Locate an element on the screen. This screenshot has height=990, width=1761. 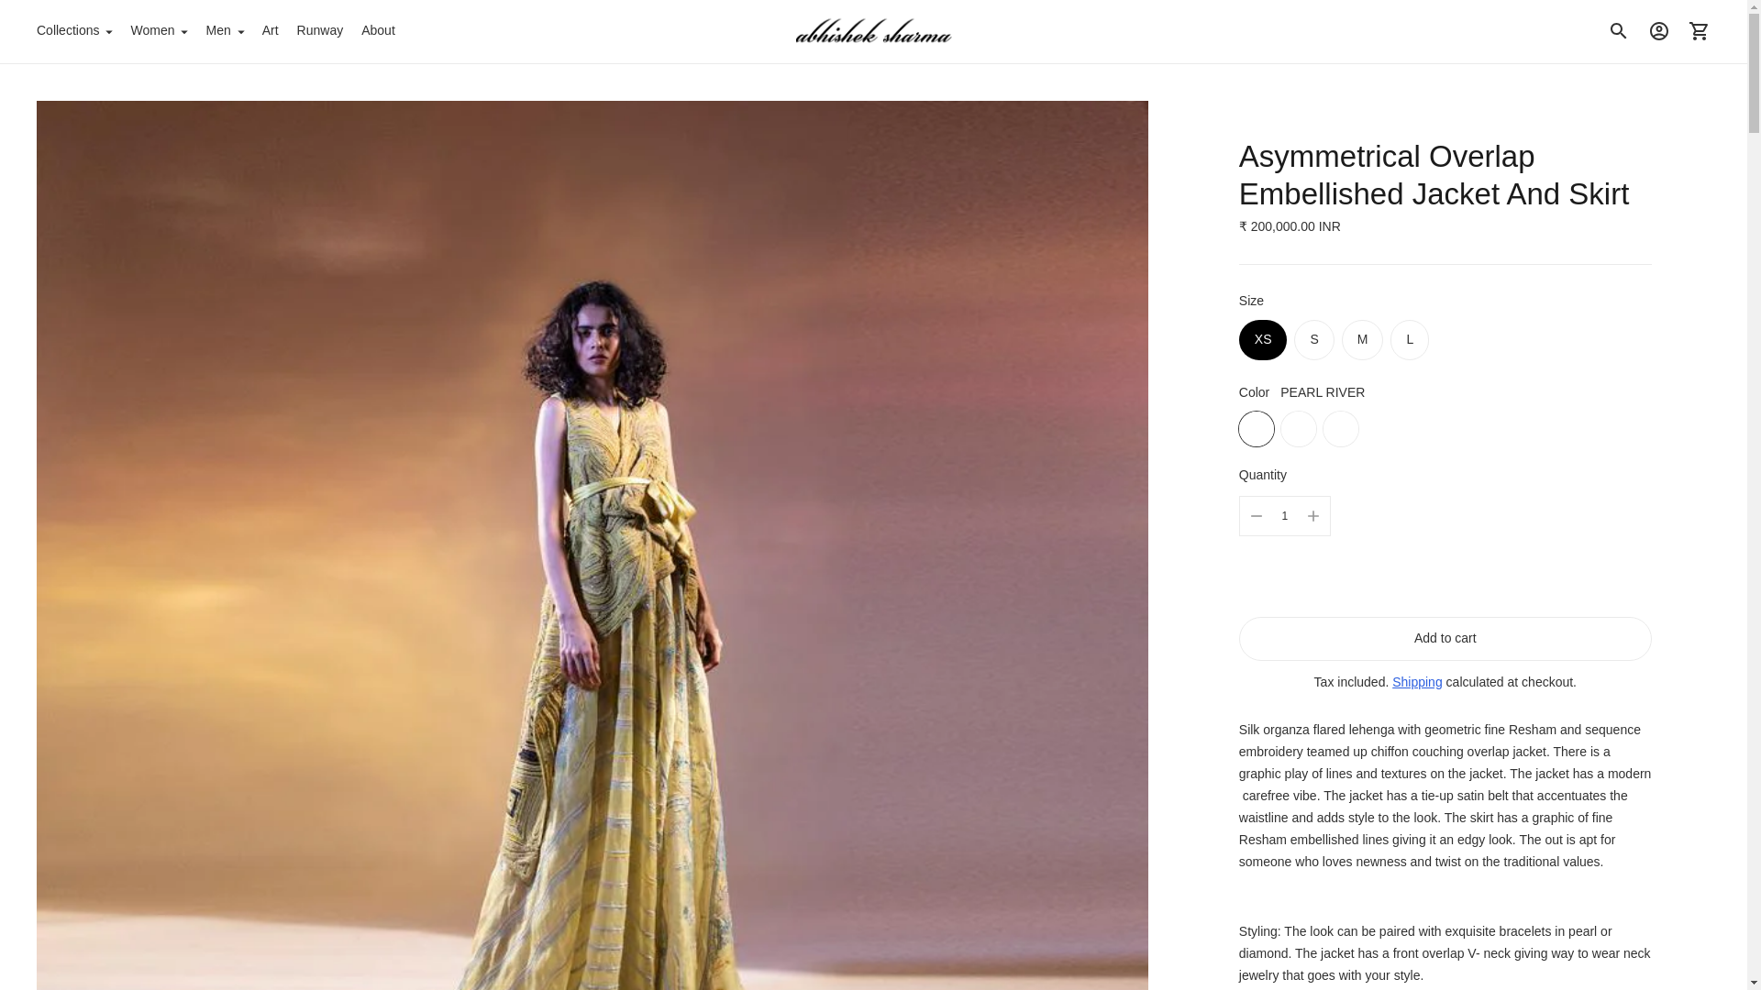
Collections is located at coordinates (74, 31).